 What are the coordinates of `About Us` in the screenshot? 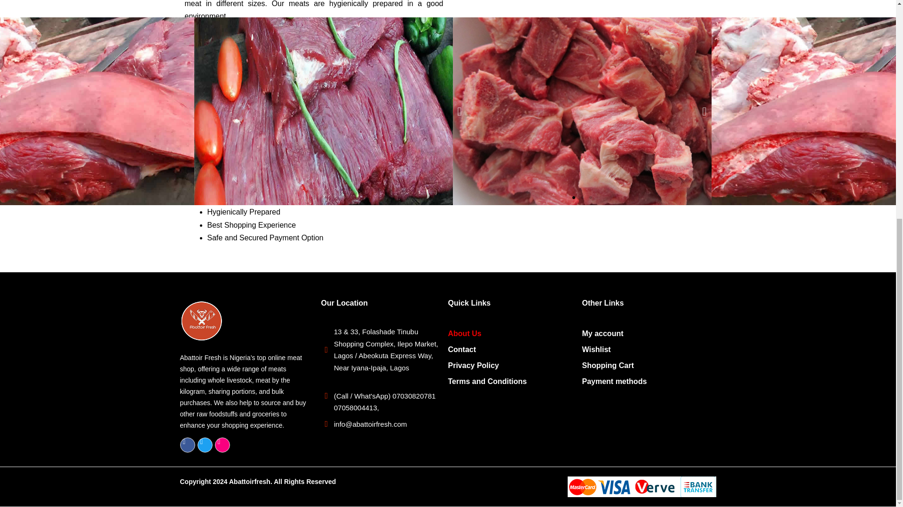 It's located at (515, 333).